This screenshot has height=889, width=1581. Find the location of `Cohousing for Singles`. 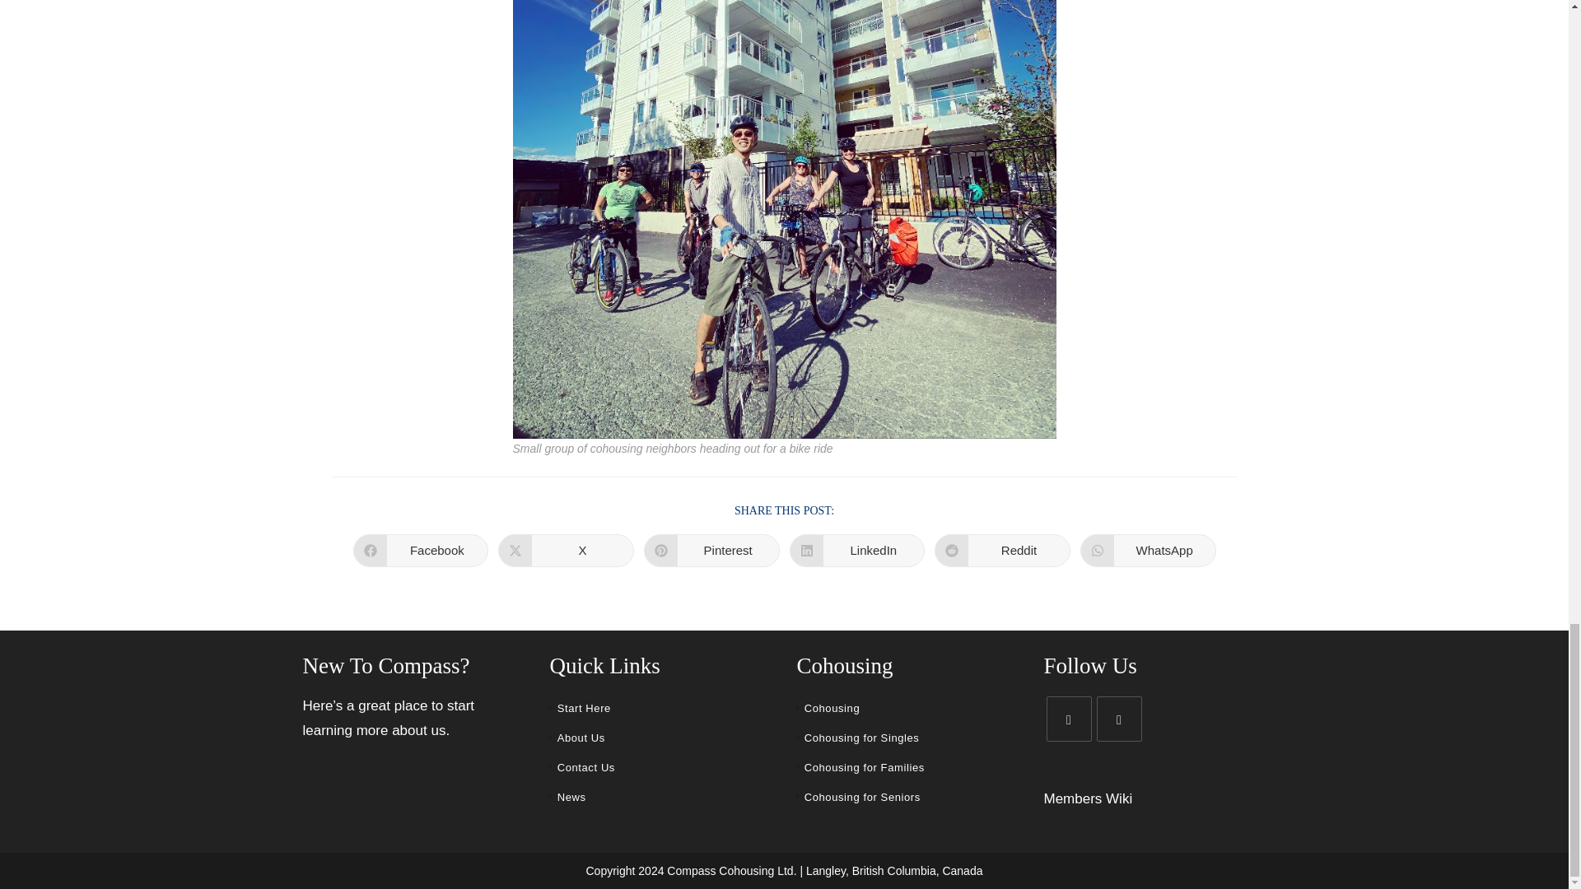

Cohousing for Singles is located at coordinates (907, 767).